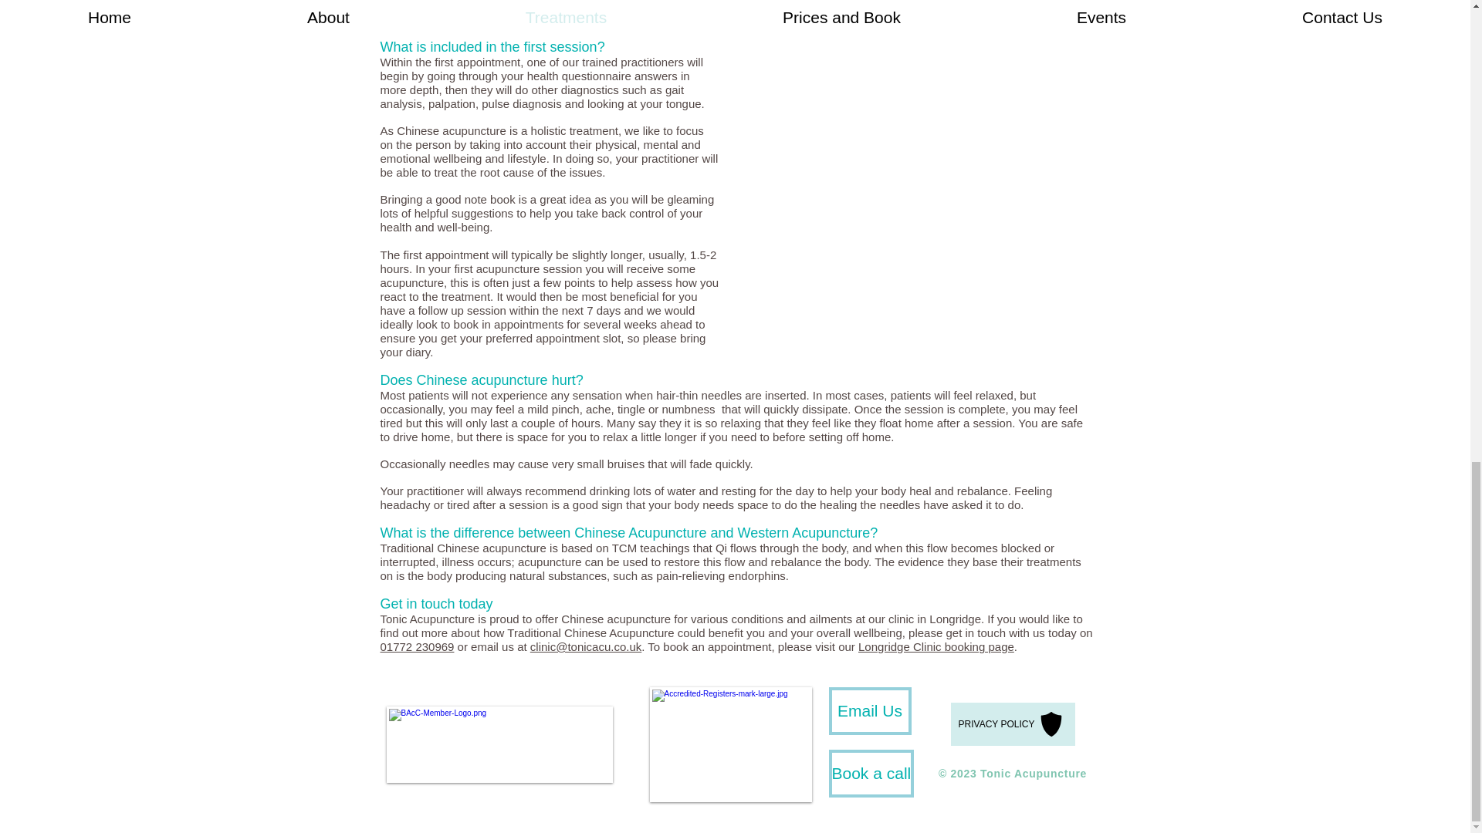 The width and height of the screenshot is (1482, 833). What do you see at coordinates (871, 773) in the screenshot?
I see `Book a call` at bounding box center [871, 773].